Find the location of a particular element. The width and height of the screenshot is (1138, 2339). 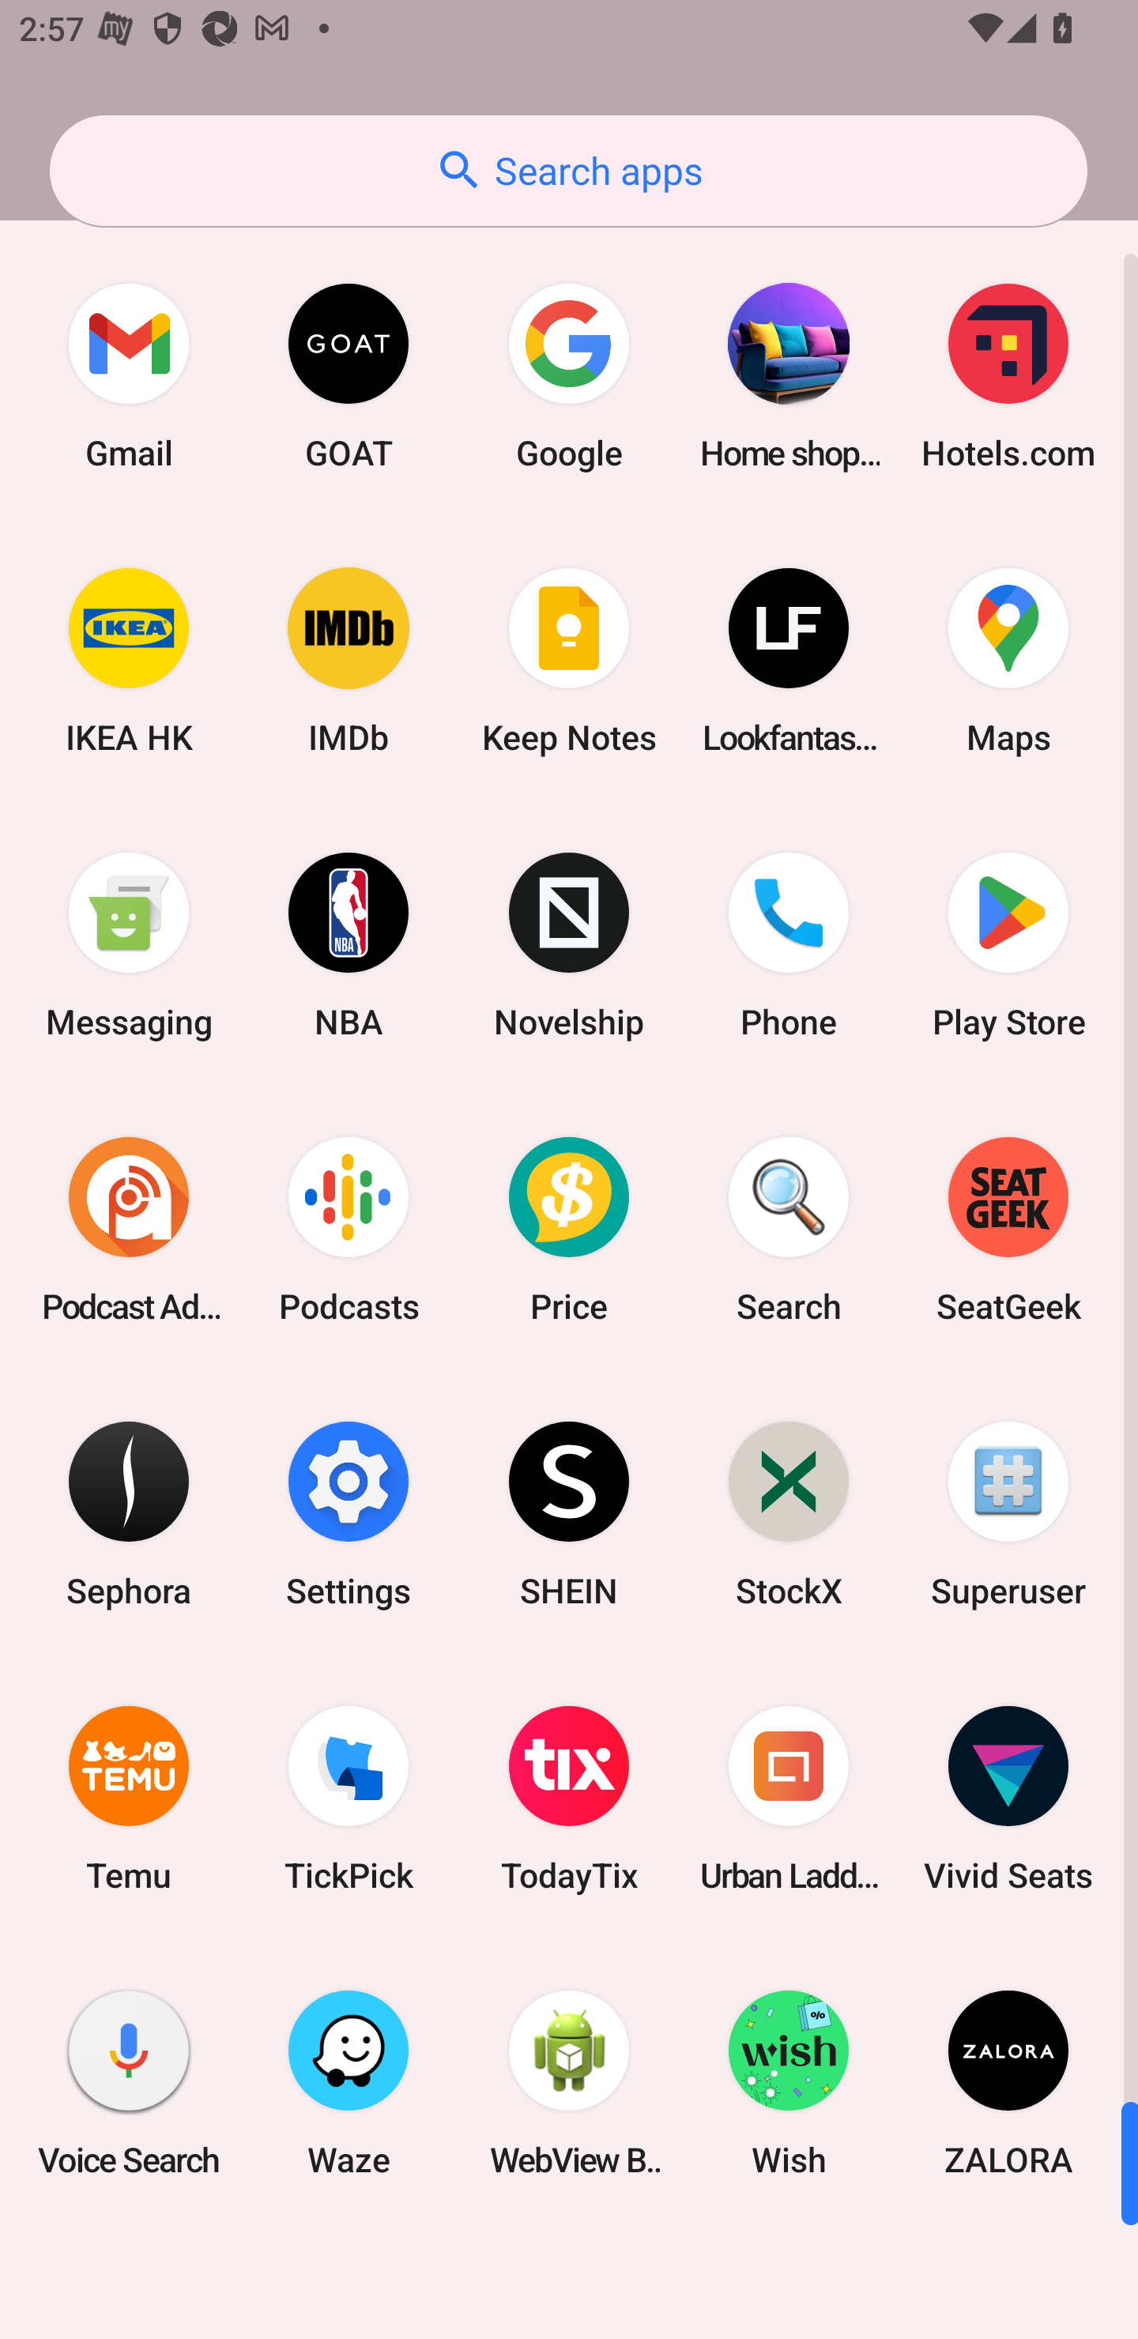

Temu is located at coordinates (129, 1799).